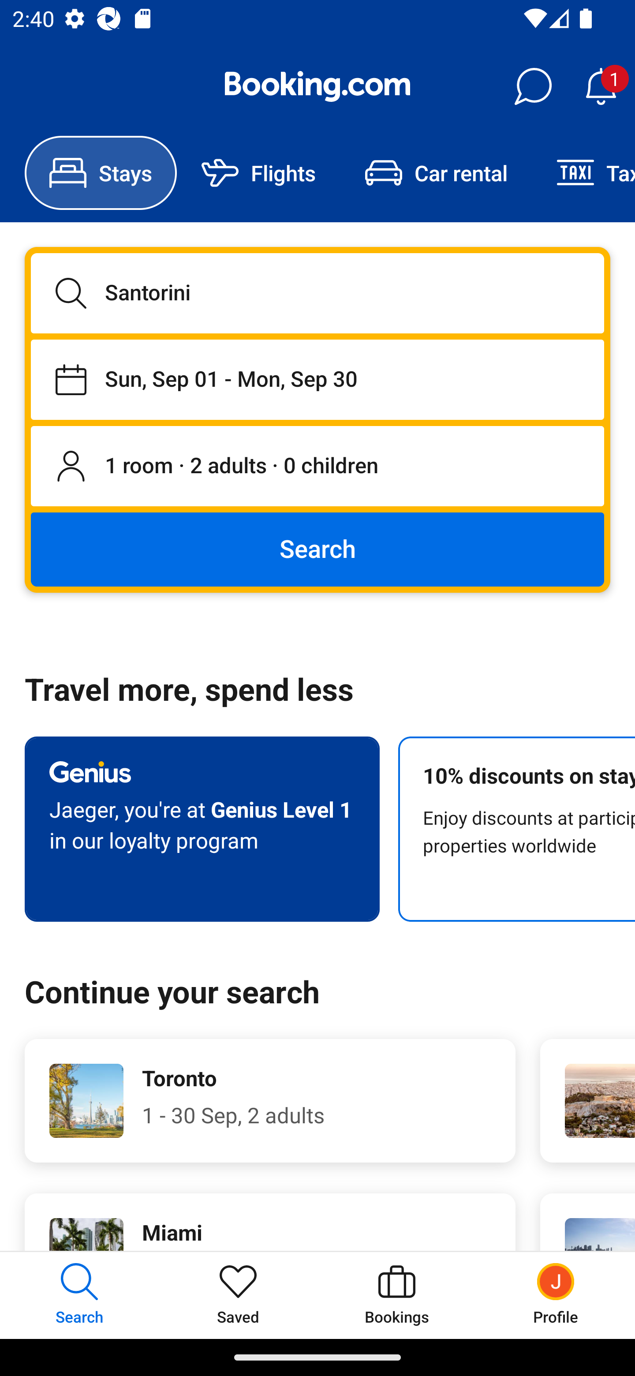 This screenshot has height=1376, width=635. Describe the element at coordinates (317, 379) in the screenshot. I see `Staying from Sun, Sep 01 until Mon, Sep 30` at that location.